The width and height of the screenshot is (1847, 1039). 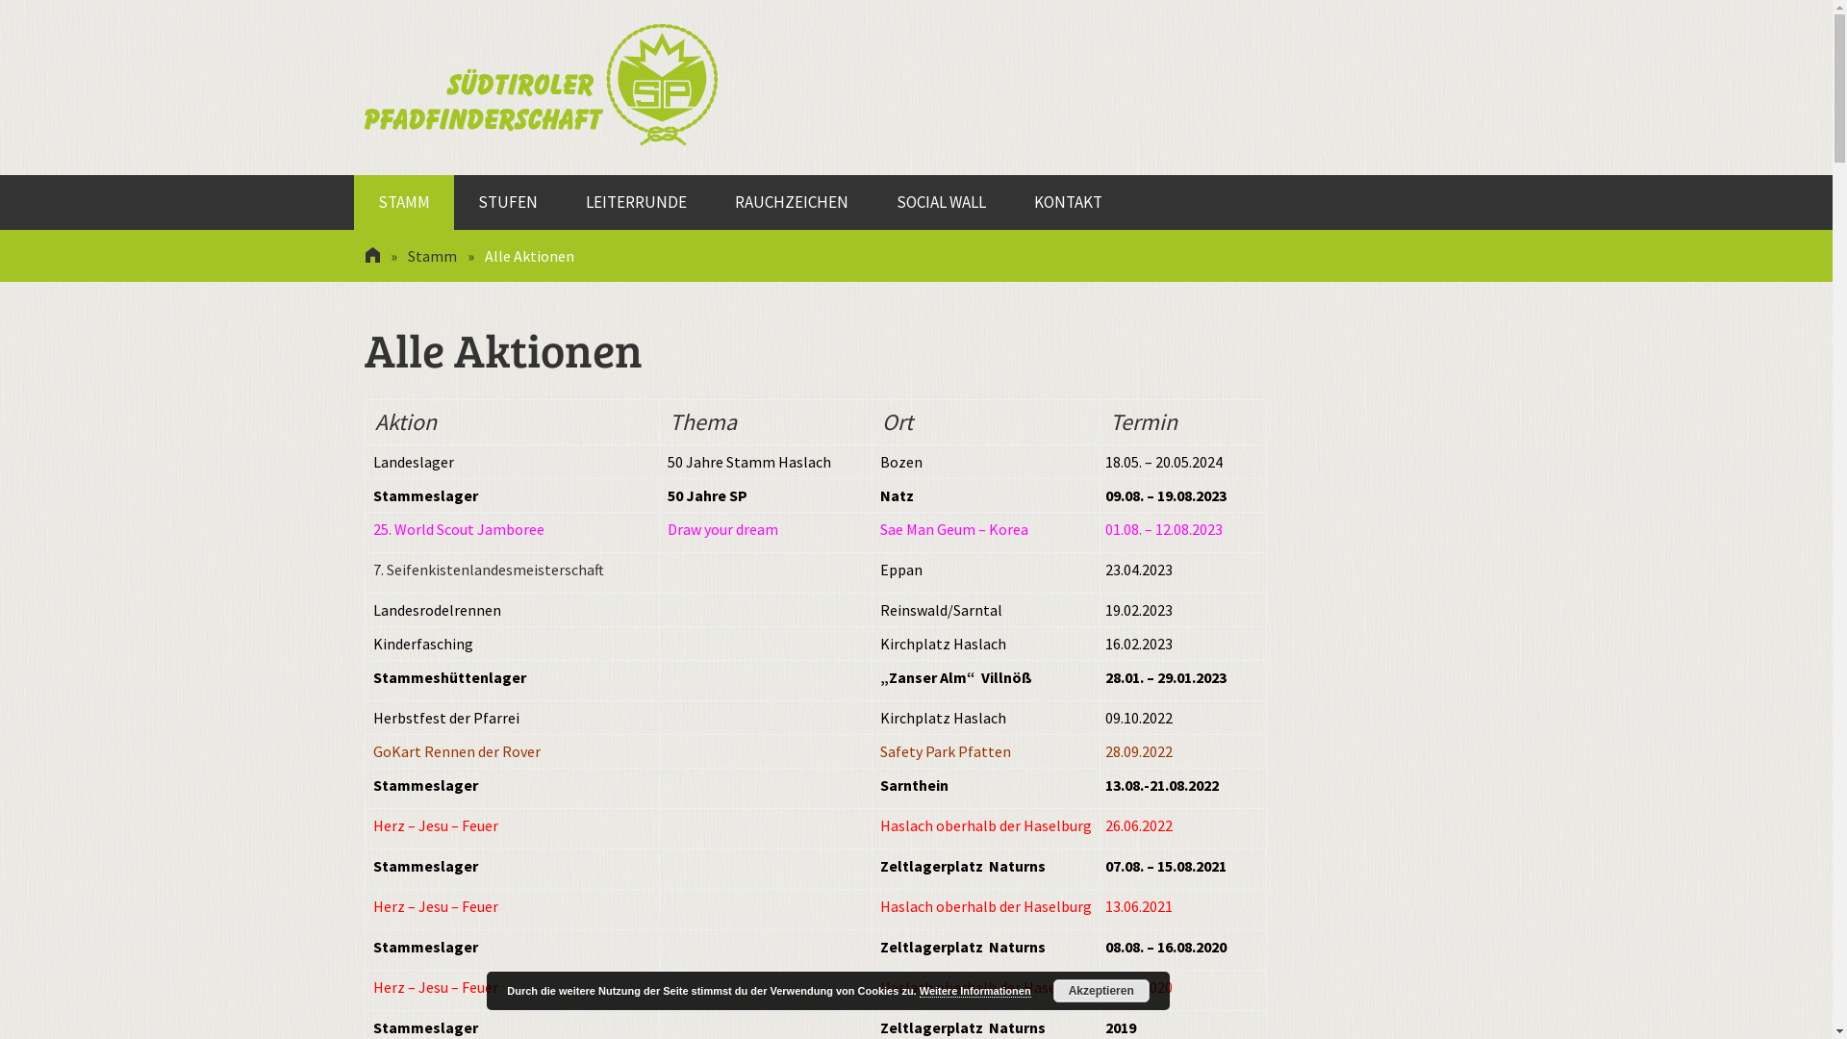 What do you see at coordinates (1101, 991) in the screenshot?
I see `Akzeptieren` at bounding box center [1101, 991].